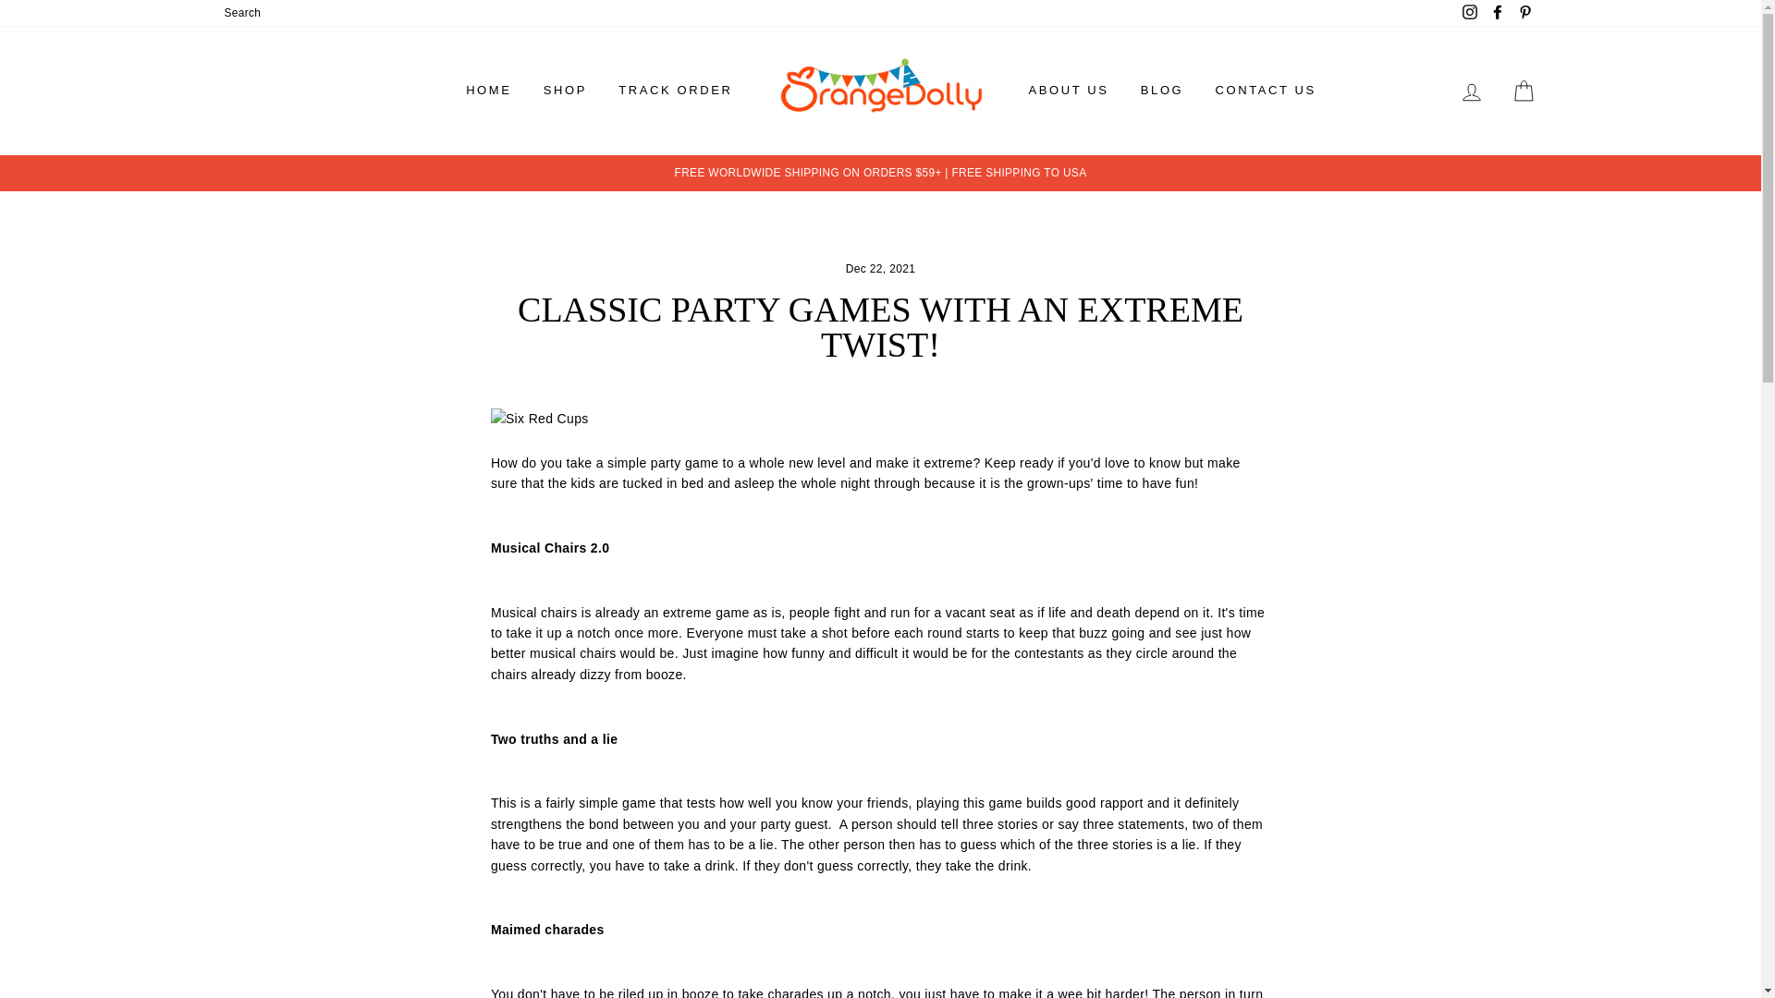 The image size is (1775, 998). What do you see at coordinates (1498, 13) in the screenshot?
I see `Facebook` at bounding box center [1498, 13].